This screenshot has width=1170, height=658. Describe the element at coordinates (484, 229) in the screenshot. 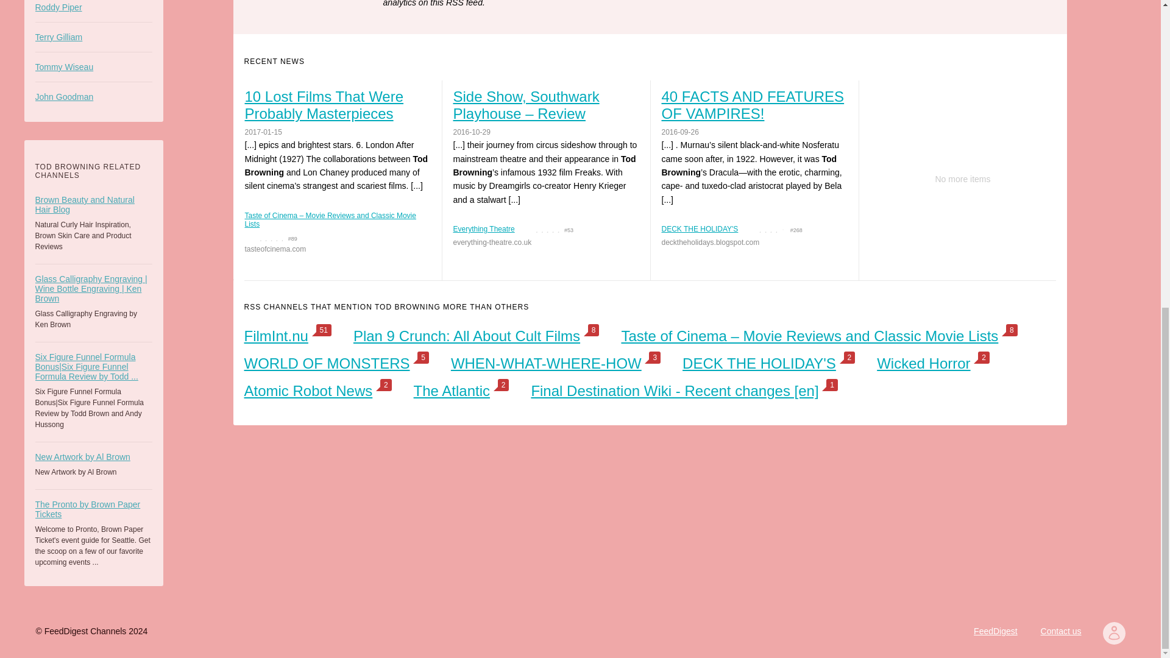

I see `Everything Theatre` at that location.